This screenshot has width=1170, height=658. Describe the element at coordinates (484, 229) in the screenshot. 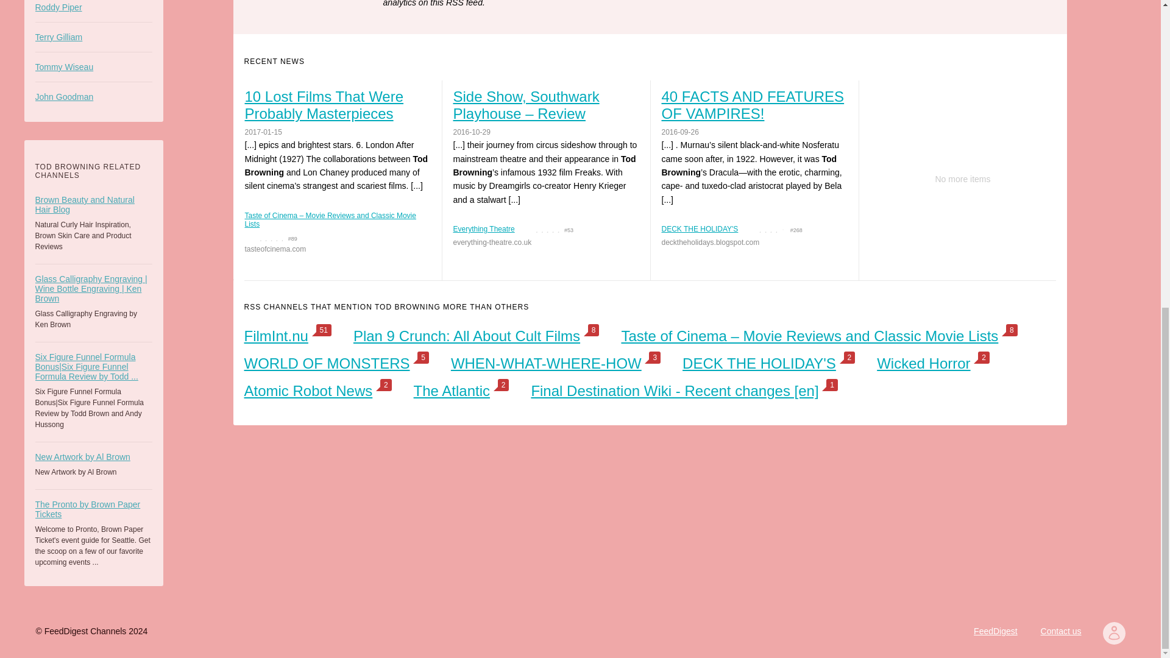

I see `Everything Theatre` at that location.